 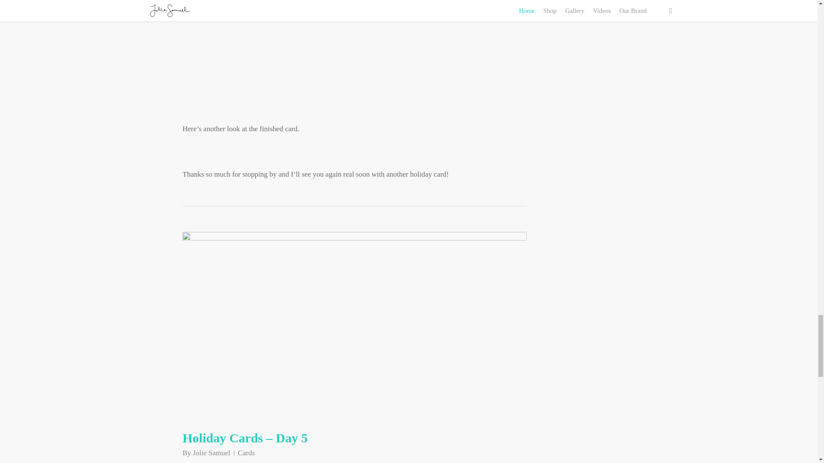 What do you see at coordinates (246, 453) in the screenshot?
I see `Cards` at bounding box center [246, 453].